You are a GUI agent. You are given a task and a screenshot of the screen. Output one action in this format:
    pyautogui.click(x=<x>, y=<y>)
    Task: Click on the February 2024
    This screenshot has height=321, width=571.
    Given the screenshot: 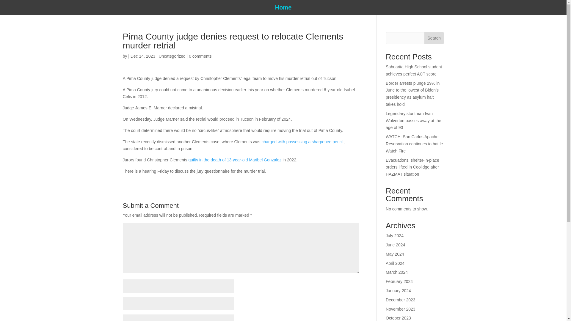 What is the action you would take?
    pyautogui.click(x=399, y=281)
    